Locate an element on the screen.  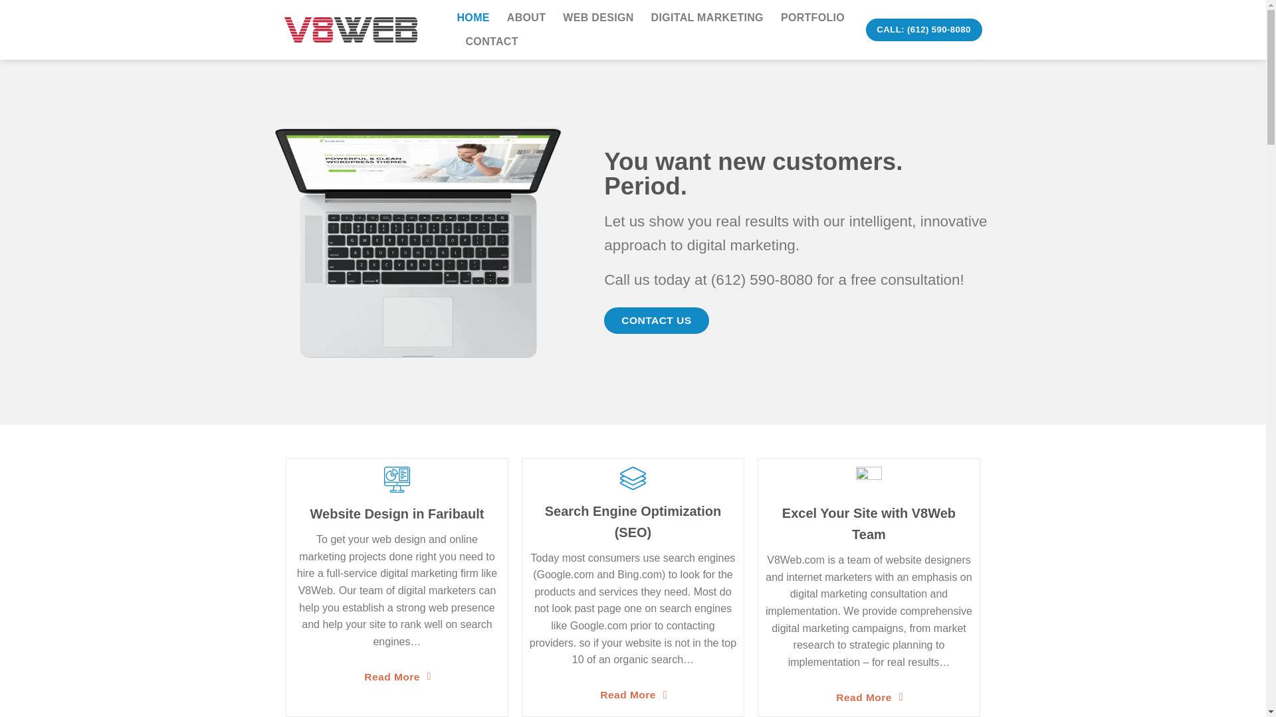
Faribault Website Design, Minnesota is located at coordinates (351, 29).